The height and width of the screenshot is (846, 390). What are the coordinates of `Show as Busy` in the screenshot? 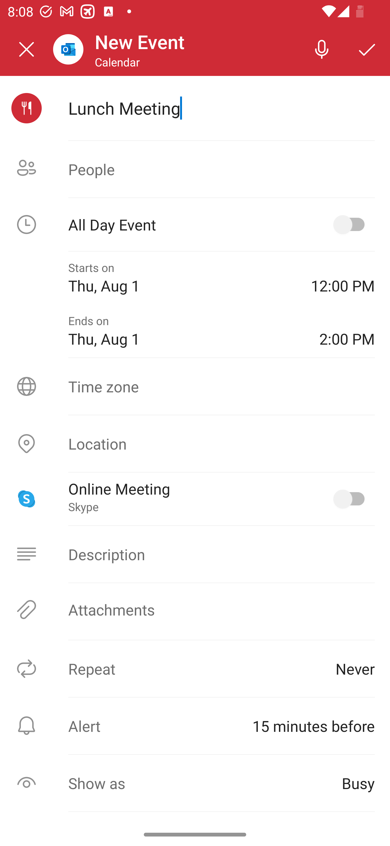 It's located at (195, 783).